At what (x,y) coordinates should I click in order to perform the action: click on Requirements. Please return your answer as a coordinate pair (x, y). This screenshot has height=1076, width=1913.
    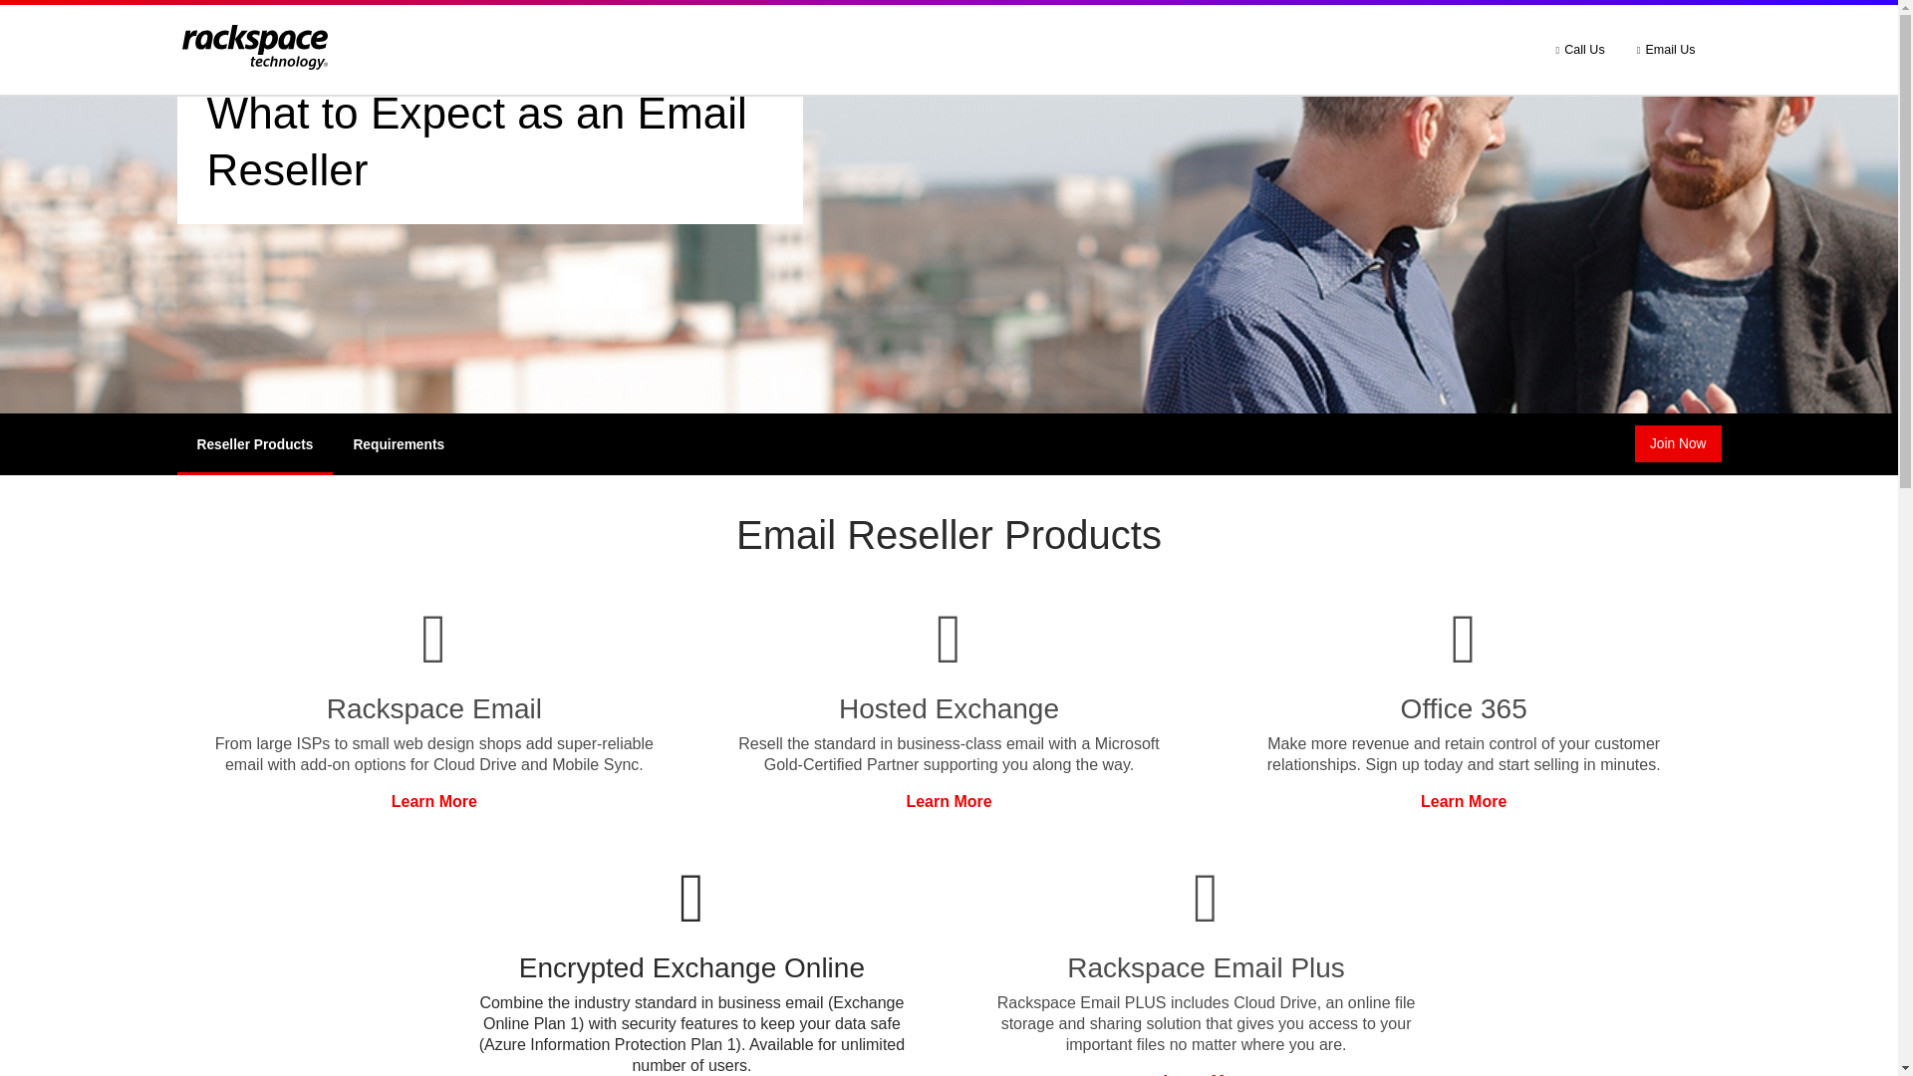
    Looking at the image, I should click on (399, 444).